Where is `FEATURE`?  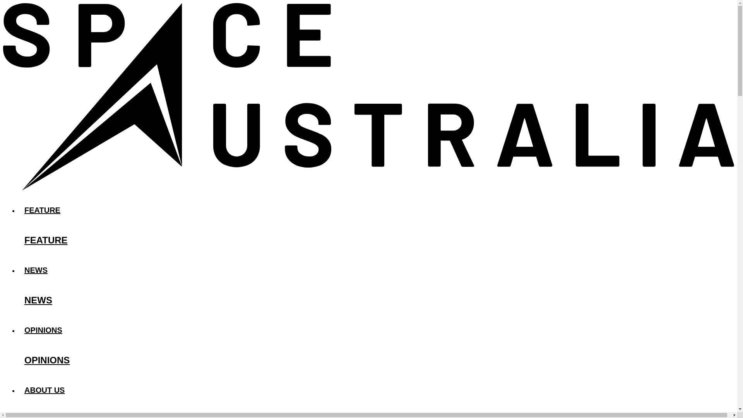
FEATURE is located at coordinates (376, 240).